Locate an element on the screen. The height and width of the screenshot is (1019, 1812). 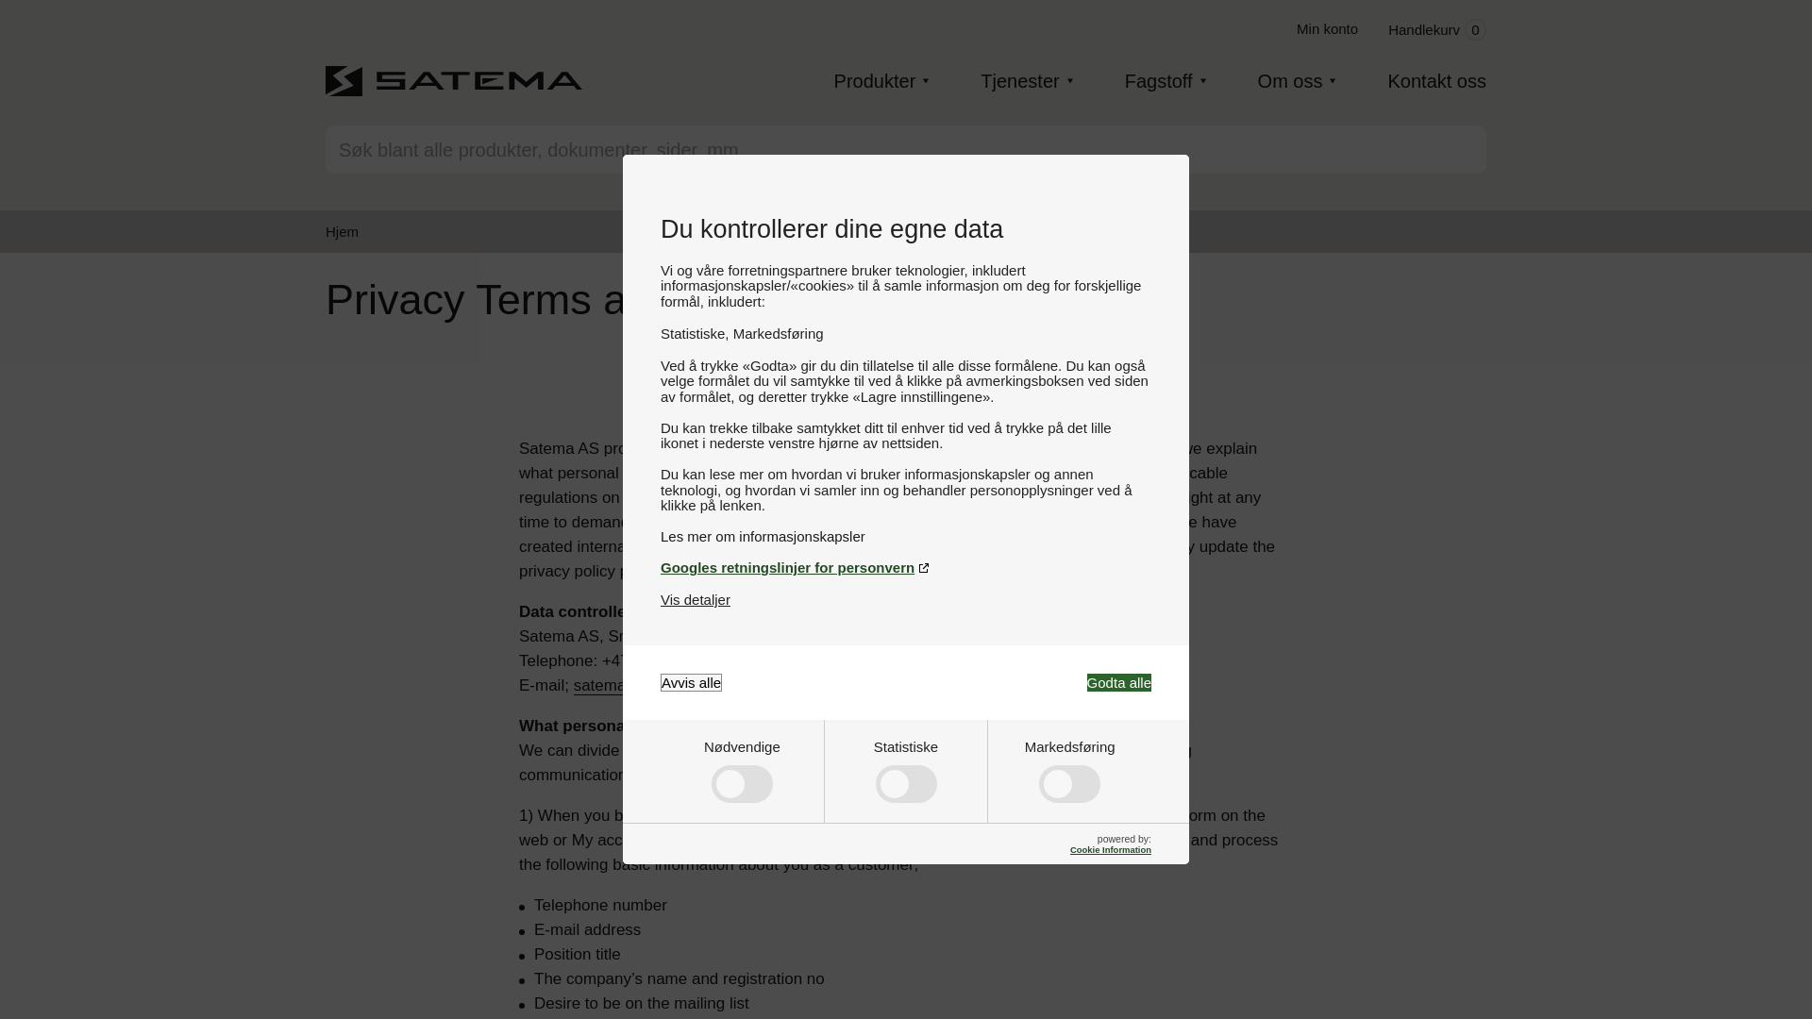
Les mer om informasjonskapsler is located at coordinates (695, 599).